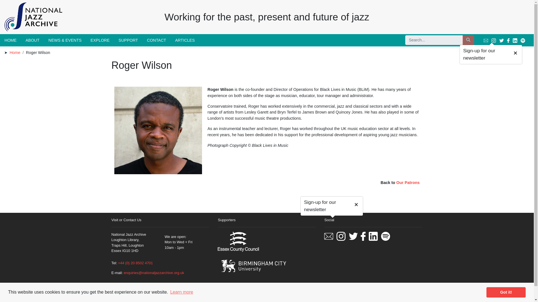 The width and height of the screenshot is (538, 302). What do you see at coordinates (408, 182) in the screenshot?
I see `Our Patrons` at bounding box center [408, 182].